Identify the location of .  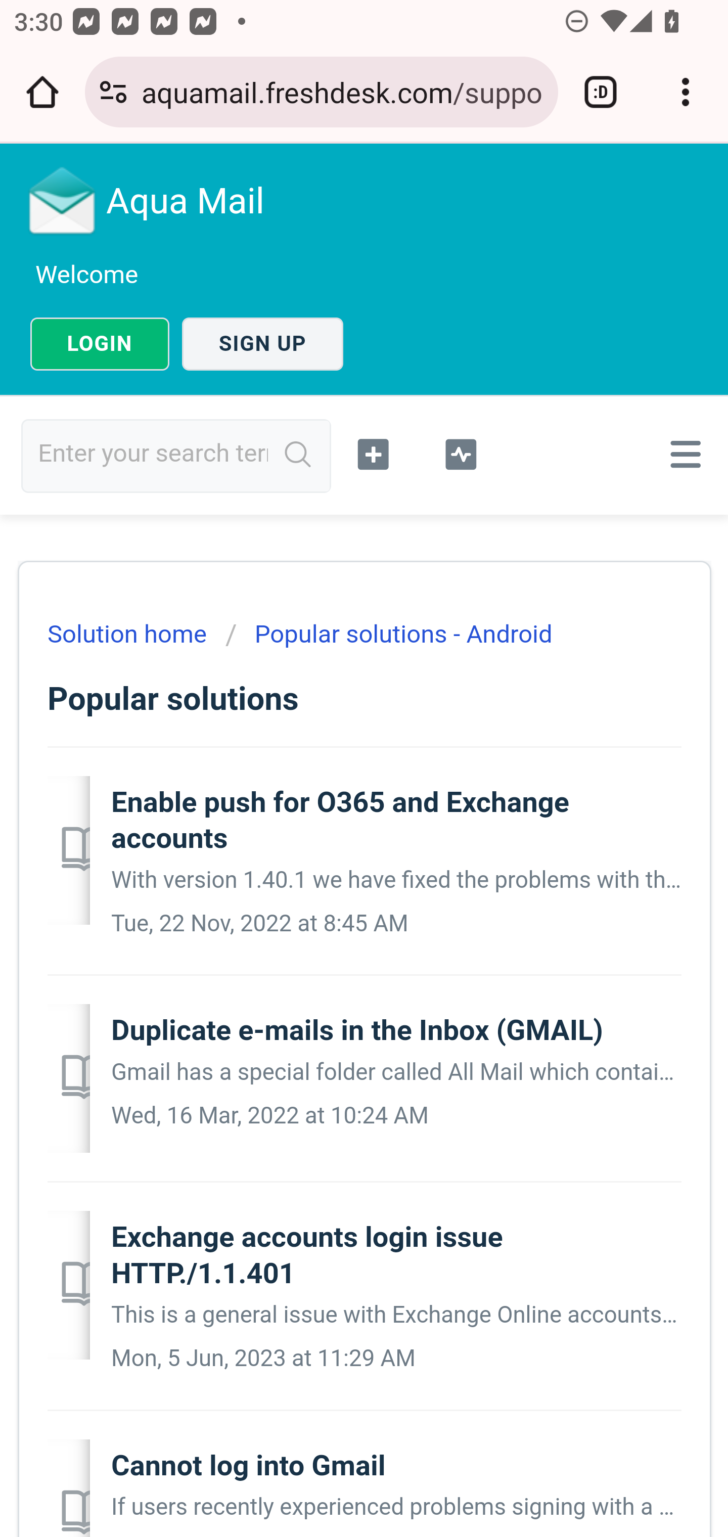
(374, 452).